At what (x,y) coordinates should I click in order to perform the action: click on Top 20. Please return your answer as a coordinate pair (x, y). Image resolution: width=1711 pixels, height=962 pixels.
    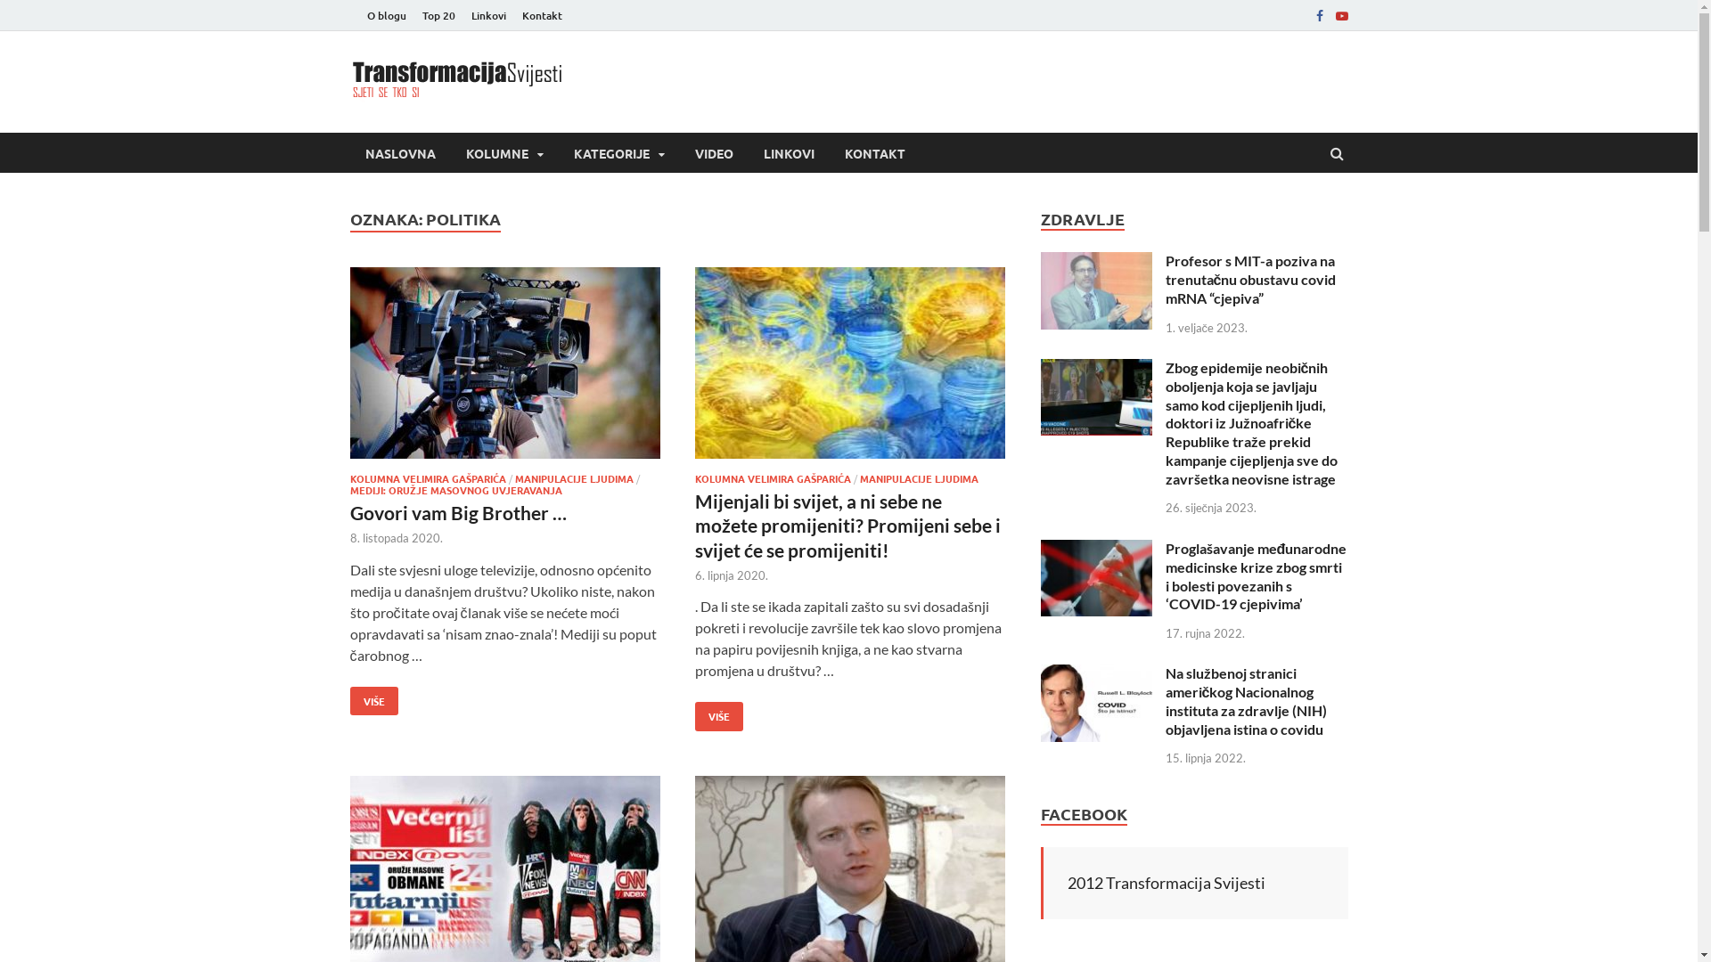
    Looking at the image, I should click on (438, 16).